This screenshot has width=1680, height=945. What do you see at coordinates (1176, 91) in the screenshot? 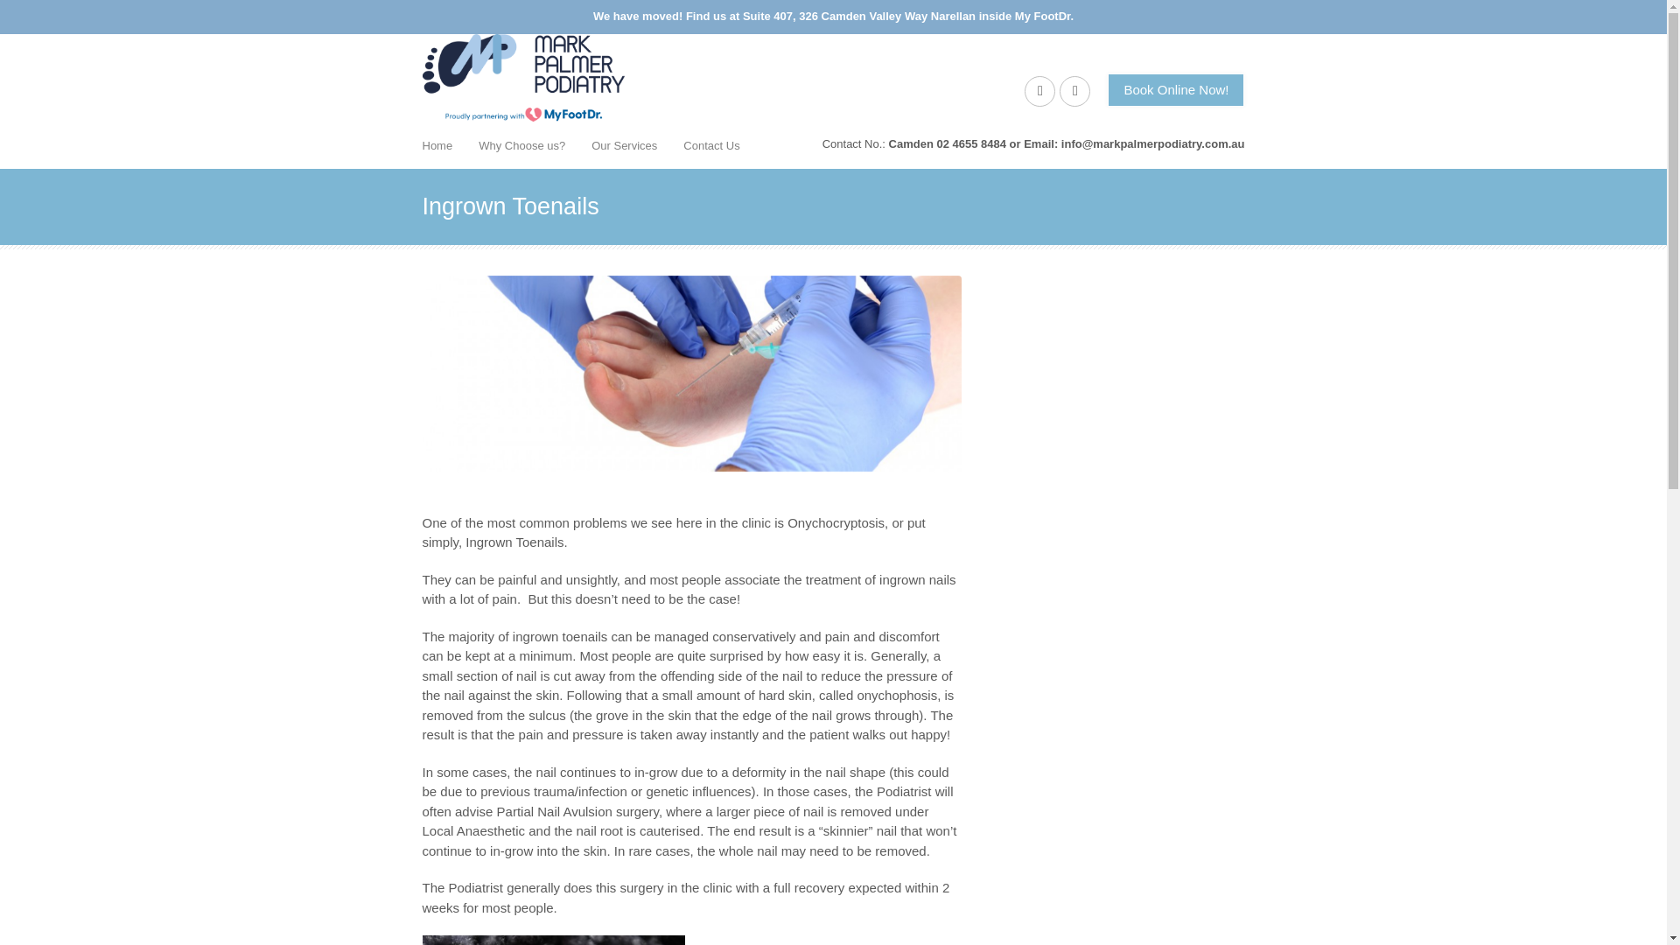
I see `Book Online Now!` at bounding box center [1176, 91].